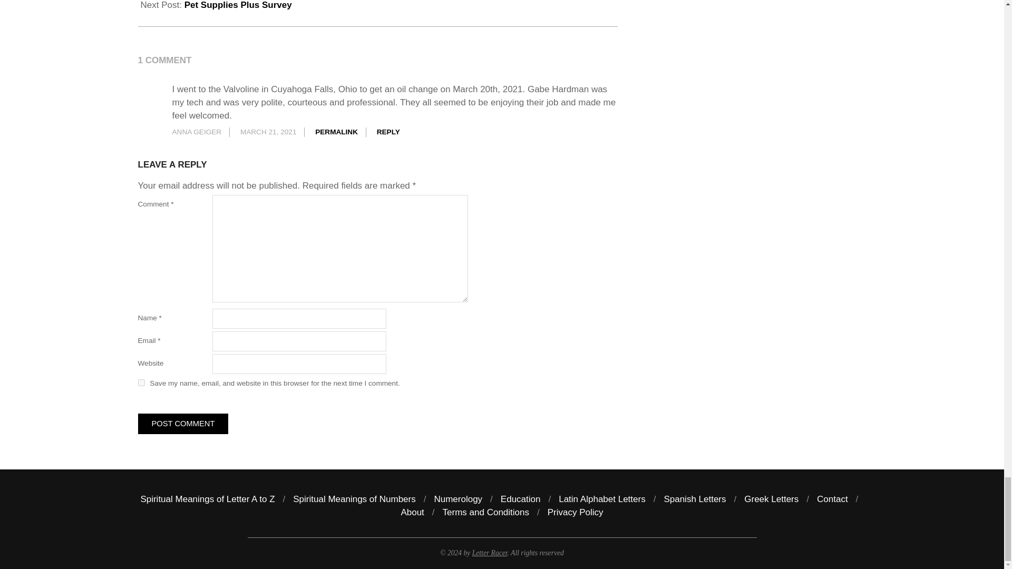 The width and height of the screenshot is (1012, 569). What do you see at coordinates (238, 5) in the screenshot?
I see `Pet Supplies Plus Survey` at bounding box center [238, 5].